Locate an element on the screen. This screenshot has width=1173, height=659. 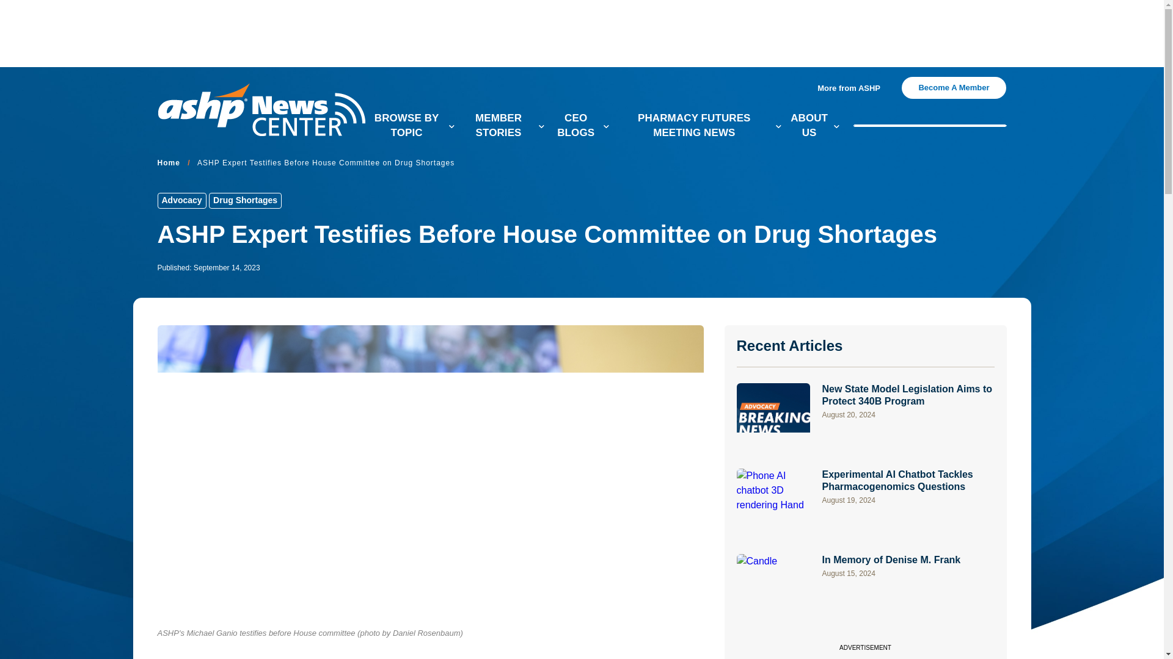
CEO BLOGS is located at coordinates (580, 126).